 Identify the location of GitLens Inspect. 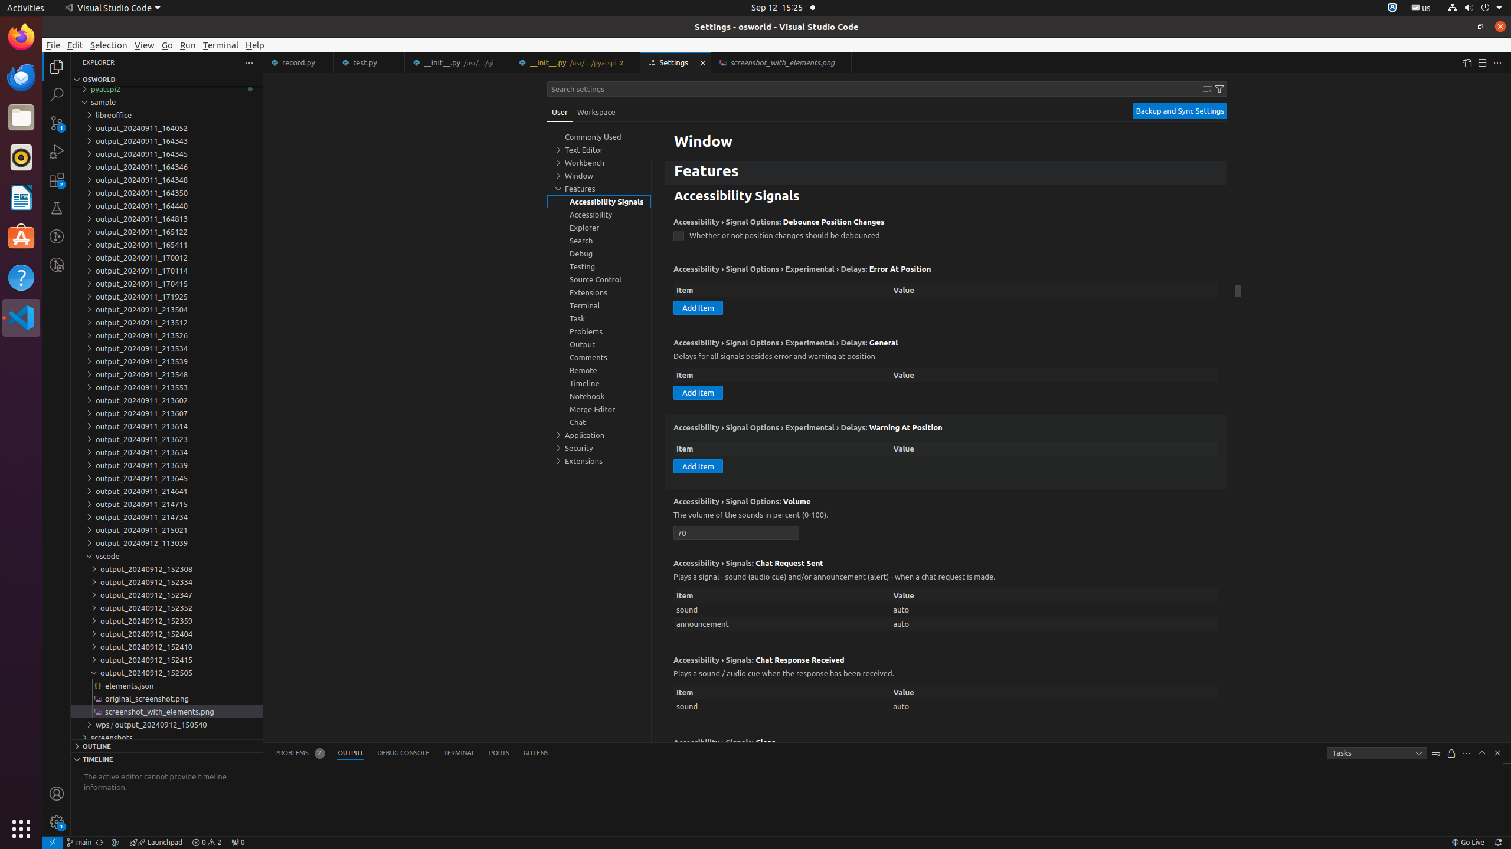
(57, 265).